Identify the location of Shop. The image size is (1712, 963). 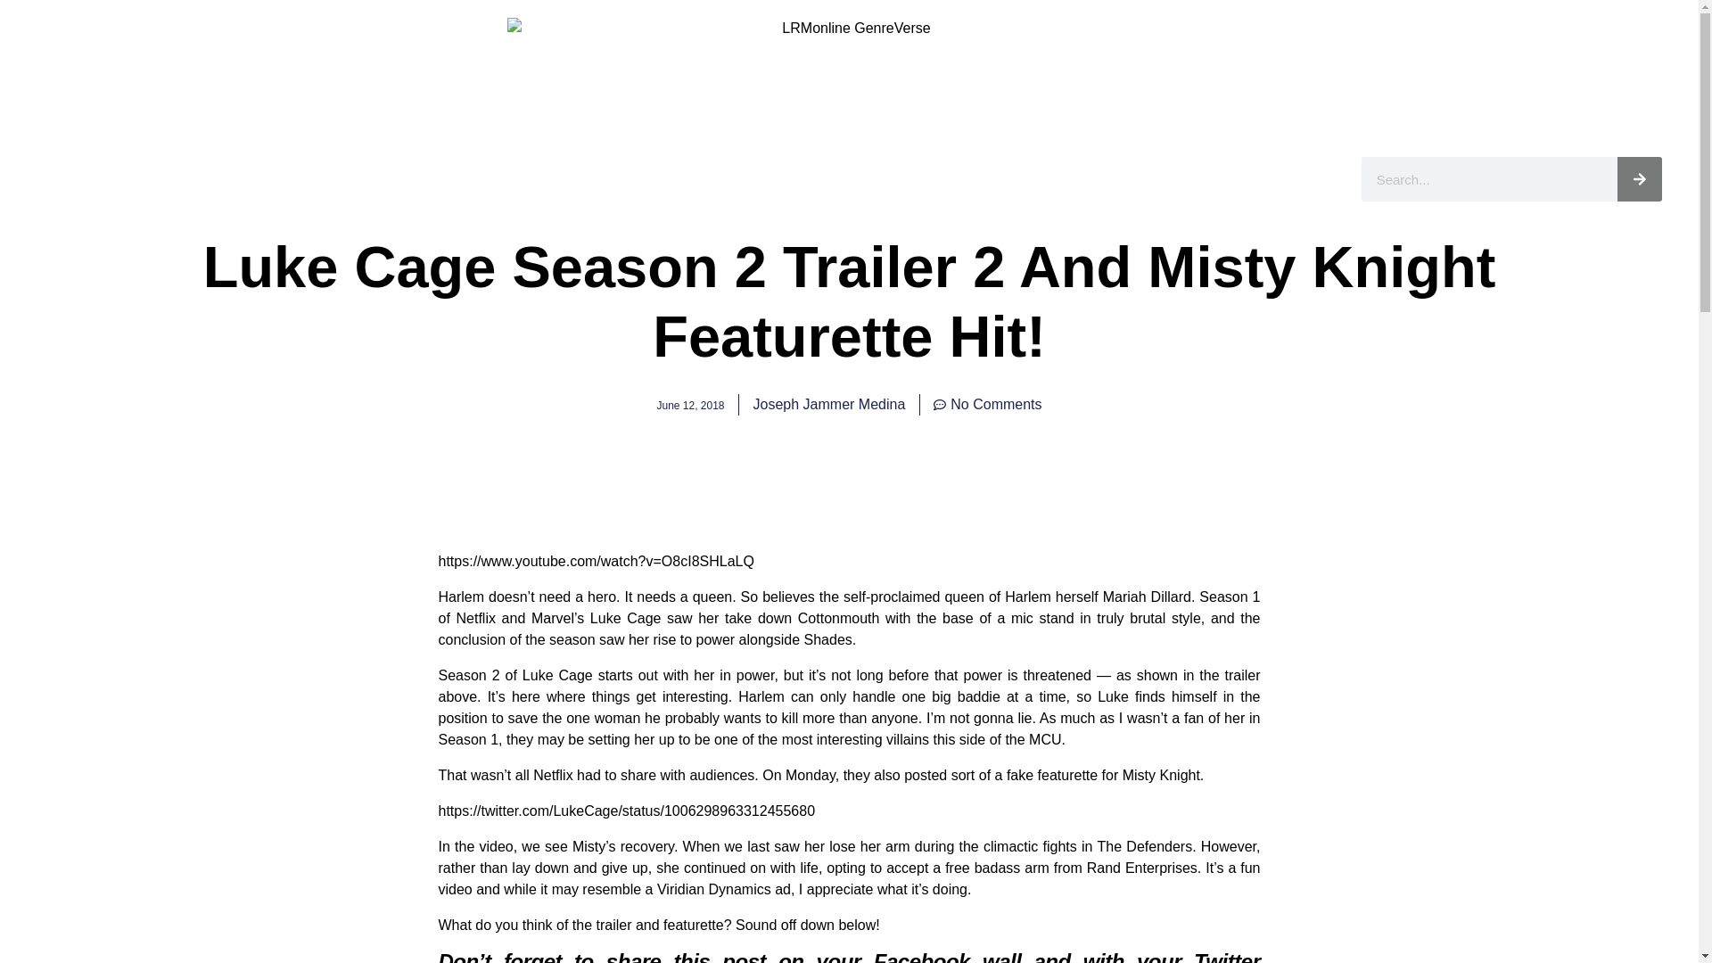
(1011, 177).